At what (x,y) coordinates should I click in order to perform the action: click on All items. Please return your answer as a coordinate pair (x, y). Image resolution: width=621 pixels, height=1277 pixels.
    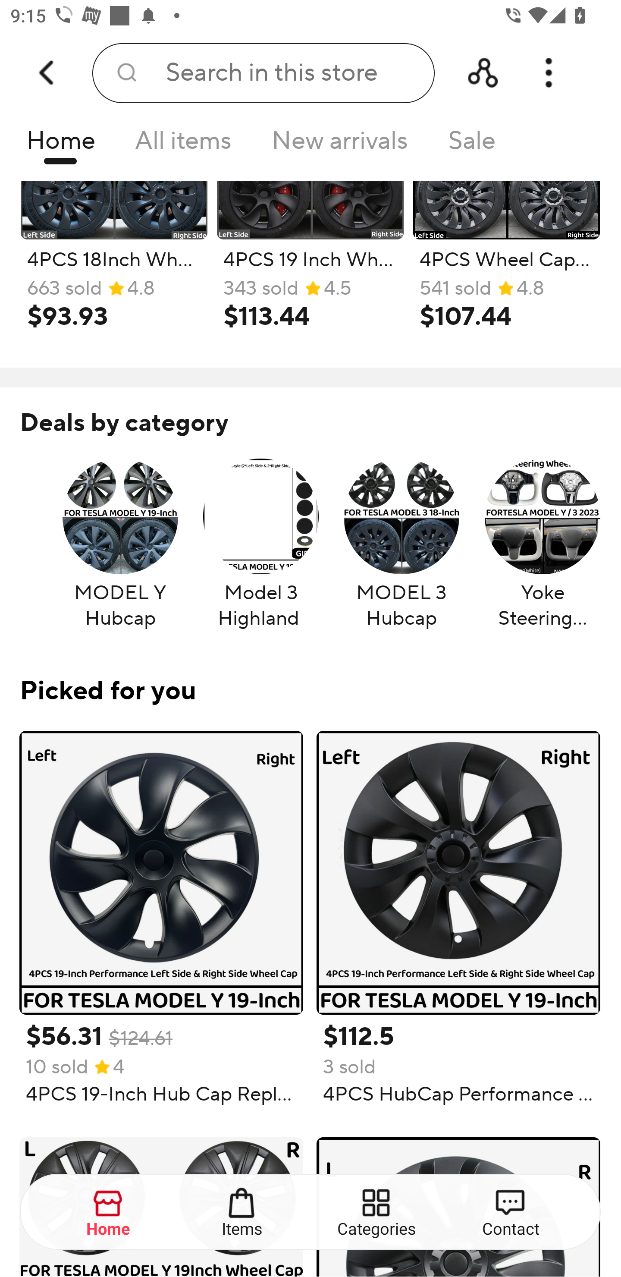
    Looking at the image, I should click on (183, 145).